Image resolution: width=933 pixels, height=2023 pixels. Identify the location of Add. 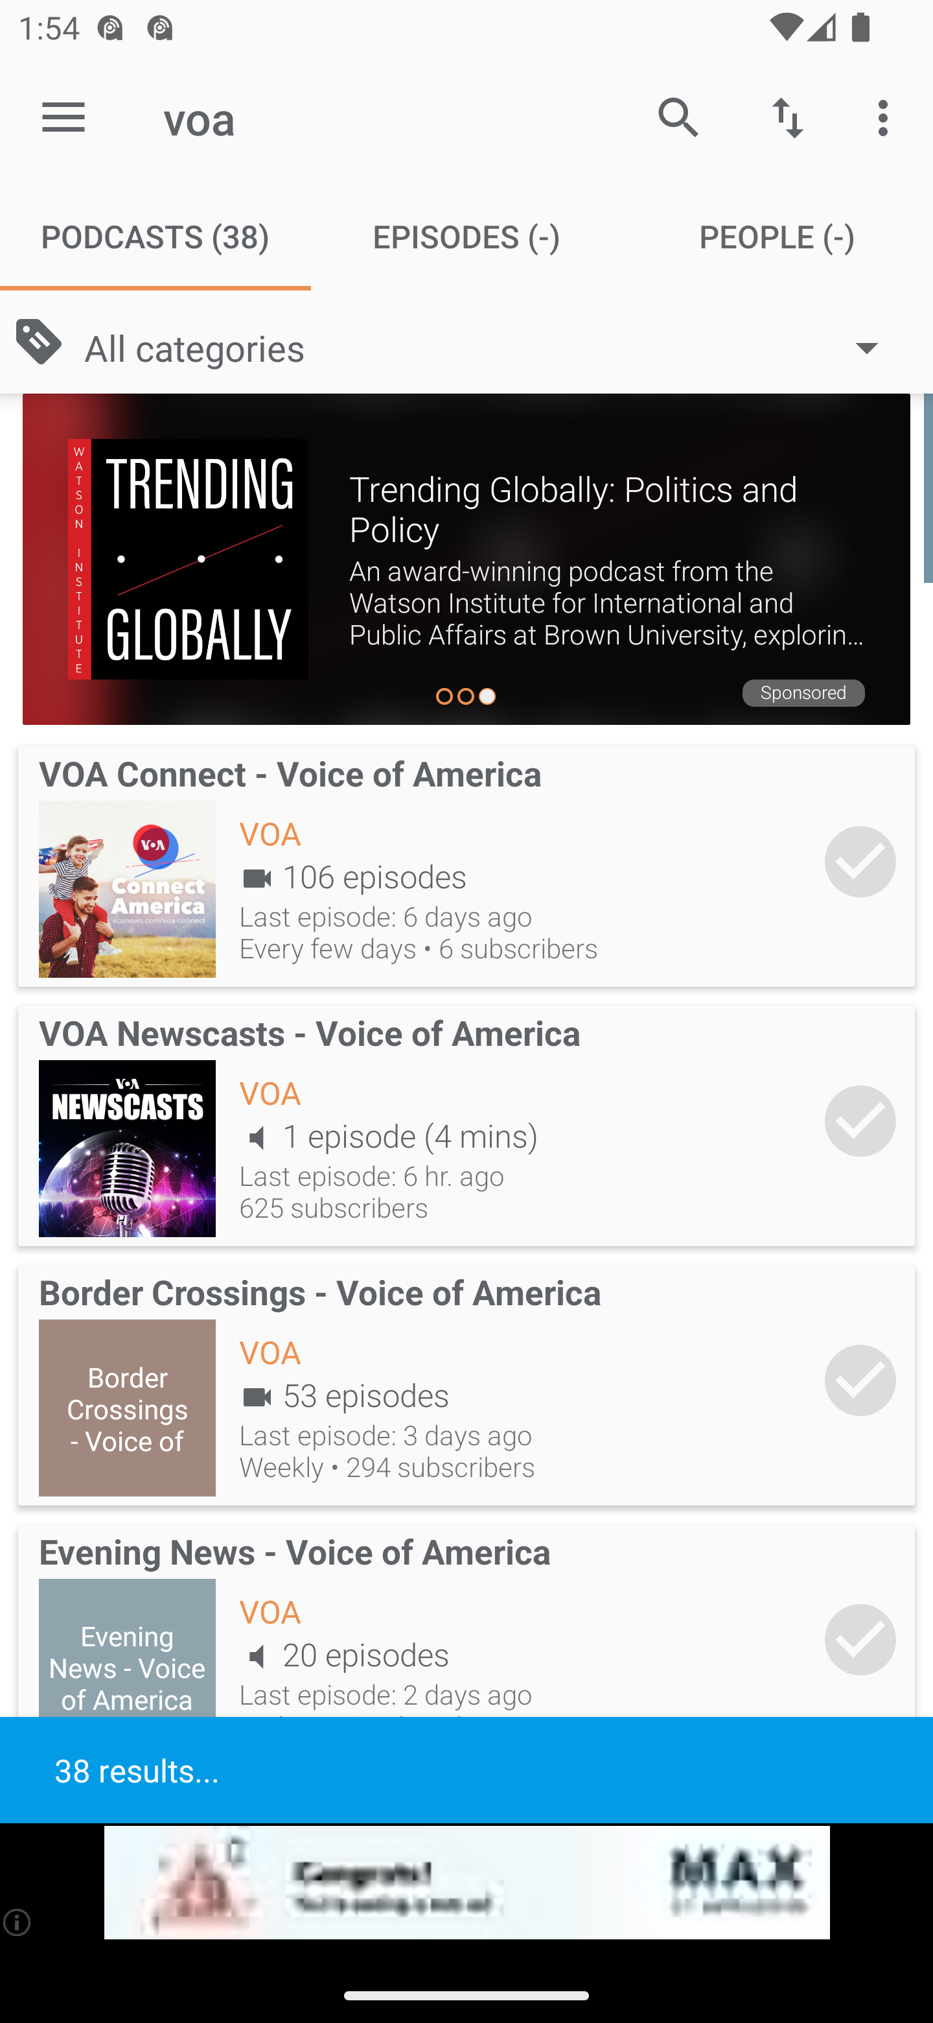
(860, 861).